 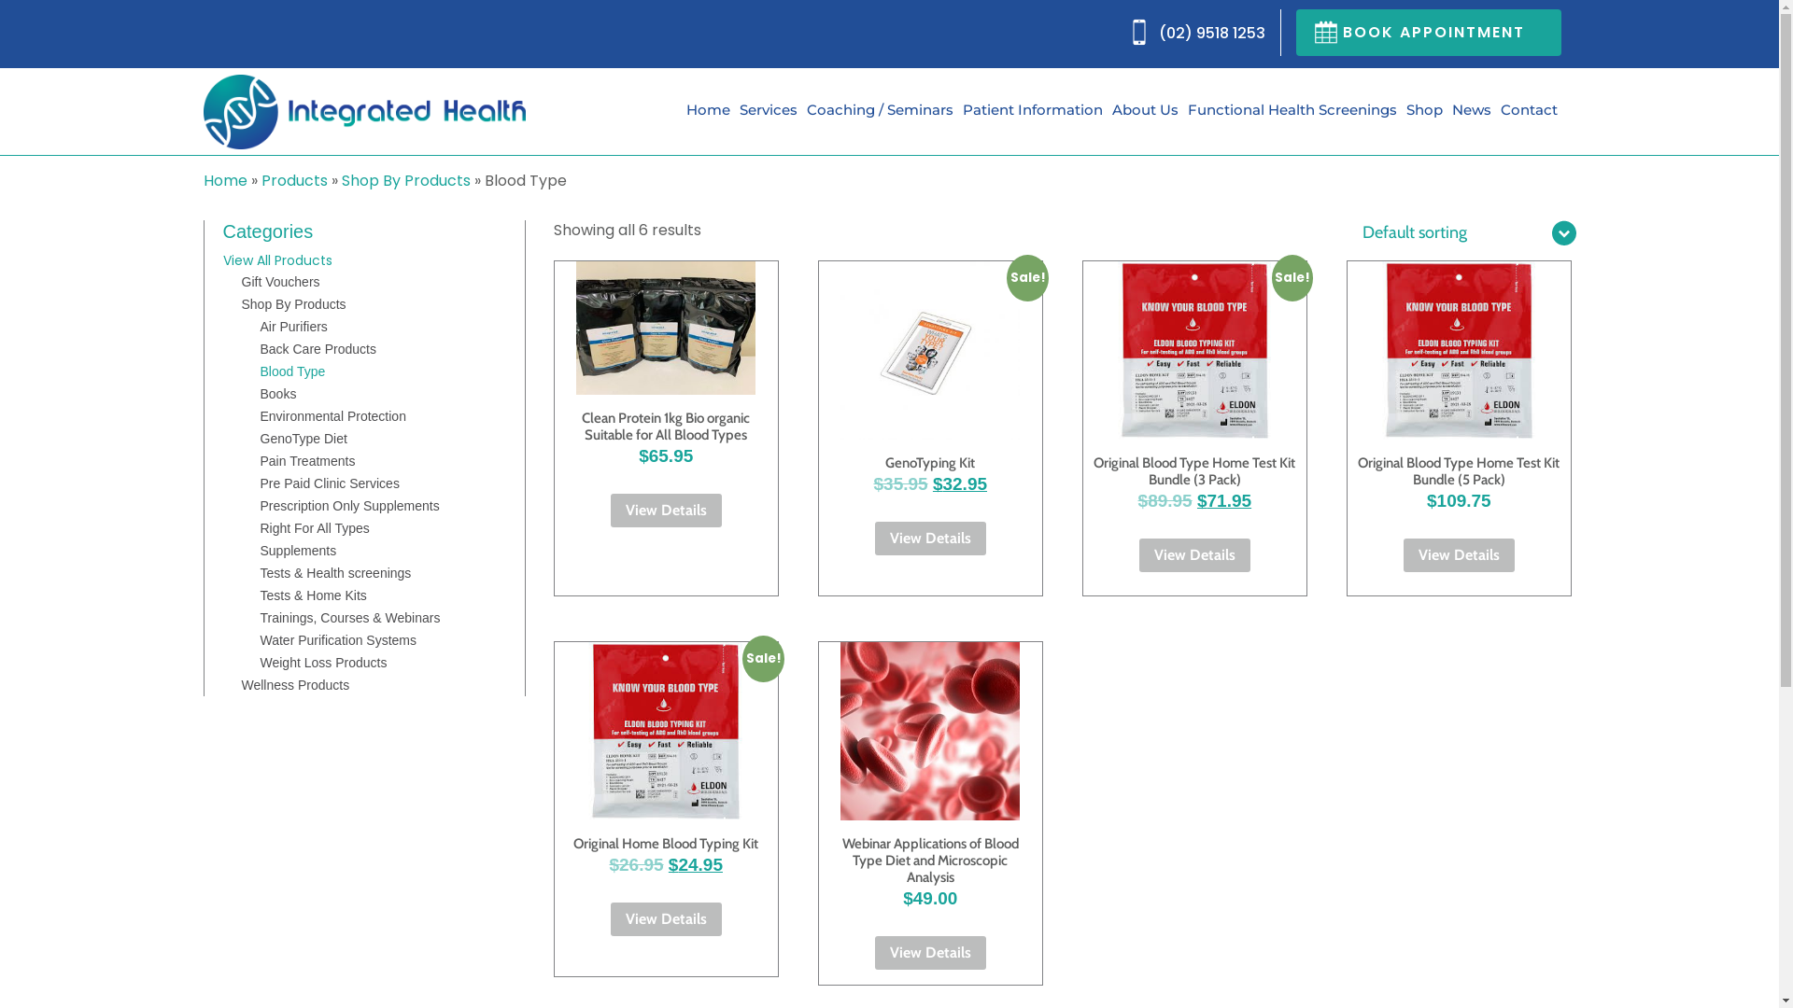 I want to click on Home, so click(x=226, y=181).